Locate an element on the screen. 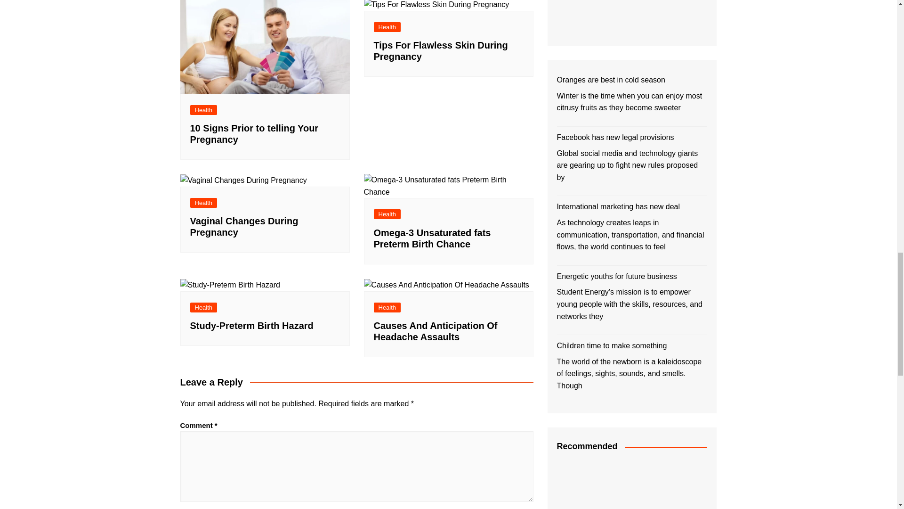 Image resolution: width=904 pixels, height=509 pixels. 10 Signs Prior to telling Your Pregnancy is located at coordinates (265, 47).